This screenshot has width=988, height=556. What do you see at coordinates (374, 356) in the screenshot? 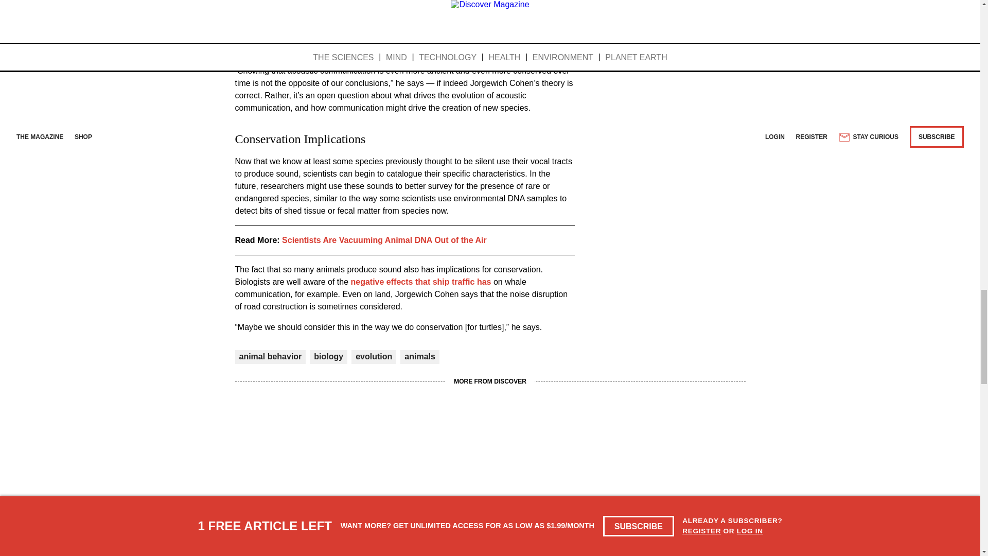
I see `evolution` at bounding box center [374, 356].